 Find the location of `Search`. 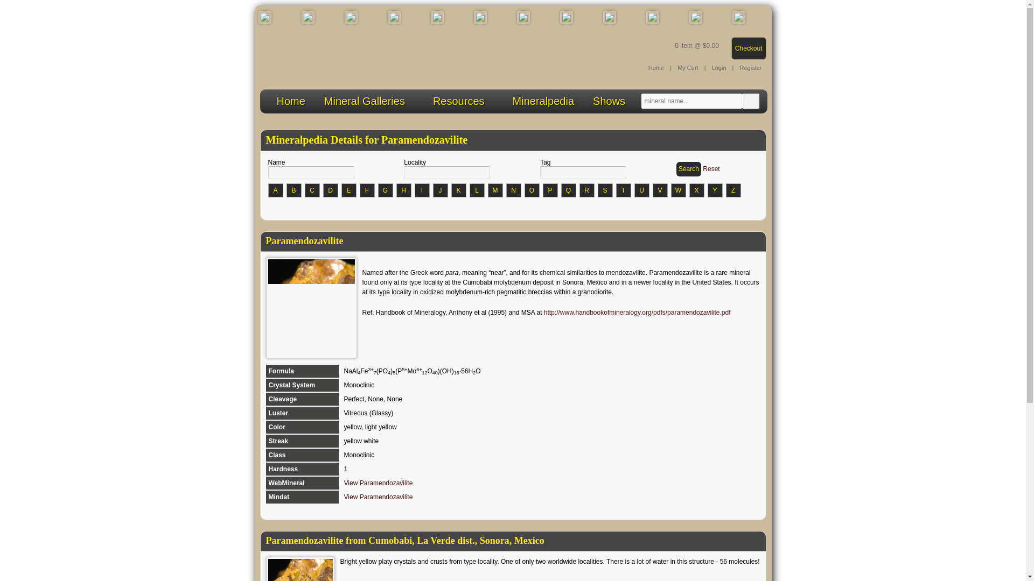

Search is located at coordinates (688, 169).